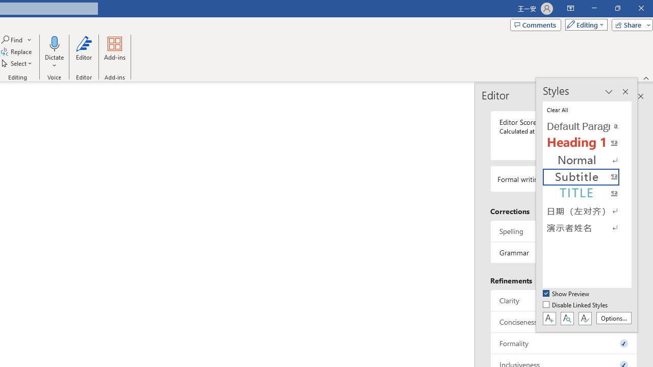 The width and height of the screenshot is (653, 367). What do you see at coordinates (564, 253) in the screenshot?
I see `Grammar, 1 issue. Press space or enter to review items.` at bounding box center [564, 253].